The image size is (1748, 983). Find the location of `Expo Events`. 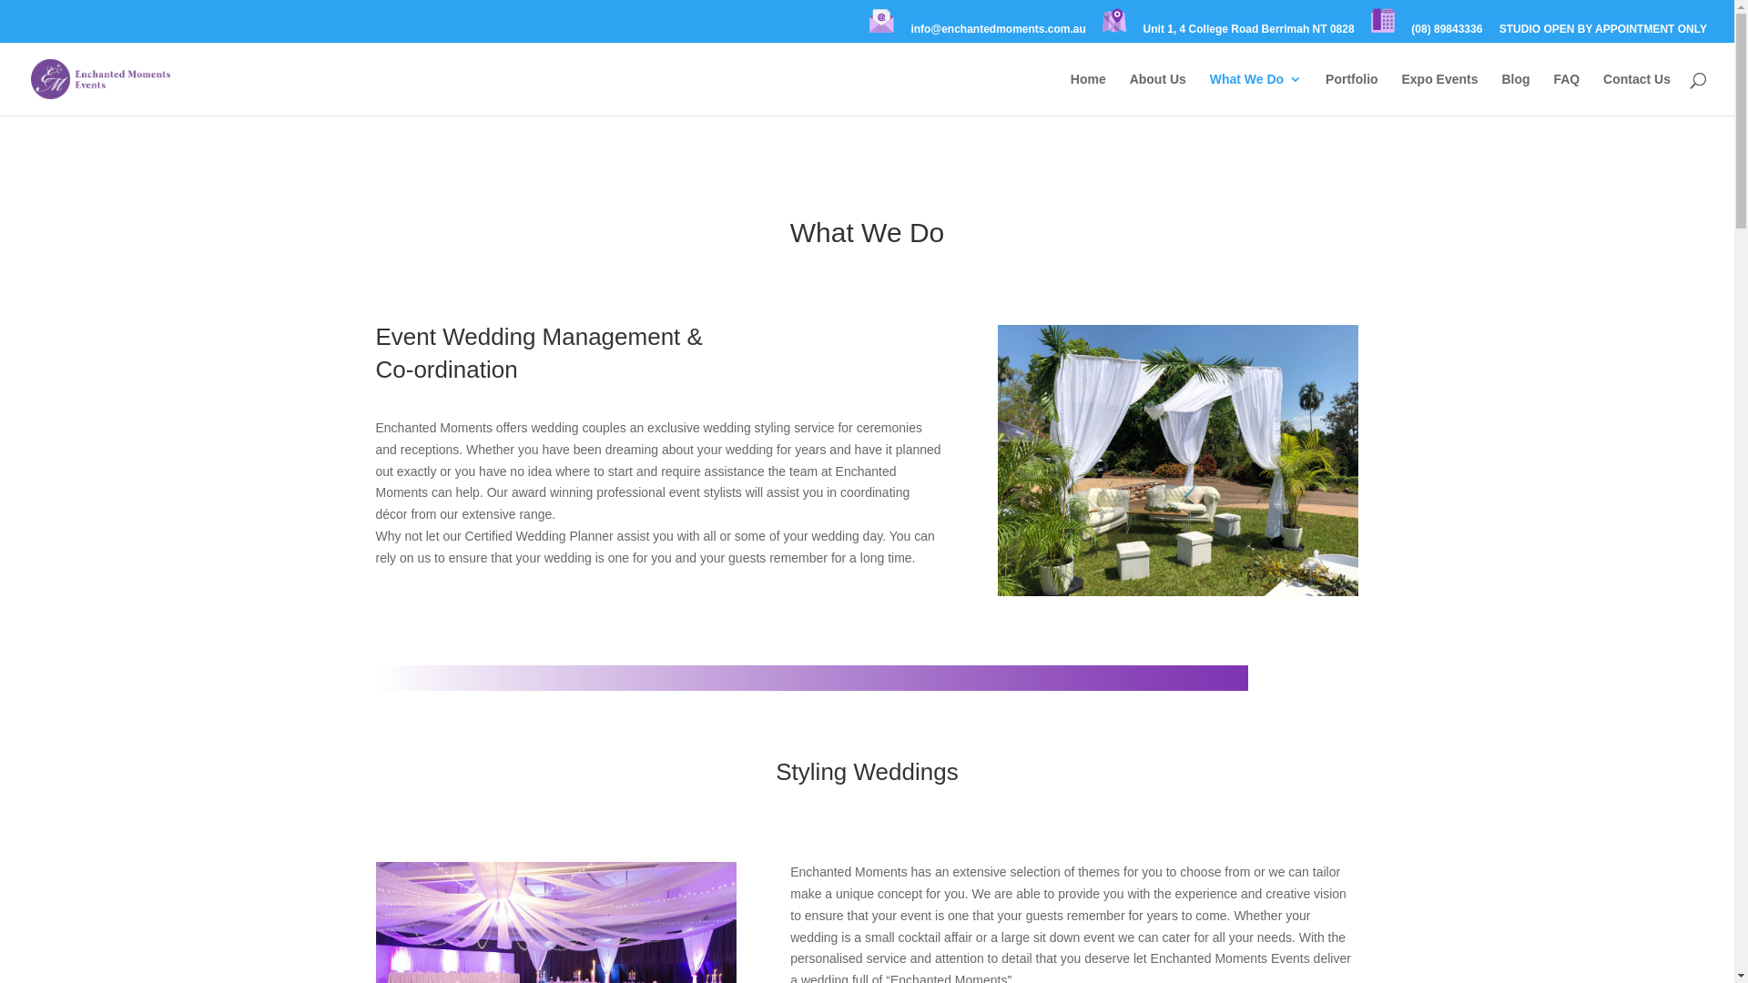

Expo Events is located at coordinates (1440, 95).